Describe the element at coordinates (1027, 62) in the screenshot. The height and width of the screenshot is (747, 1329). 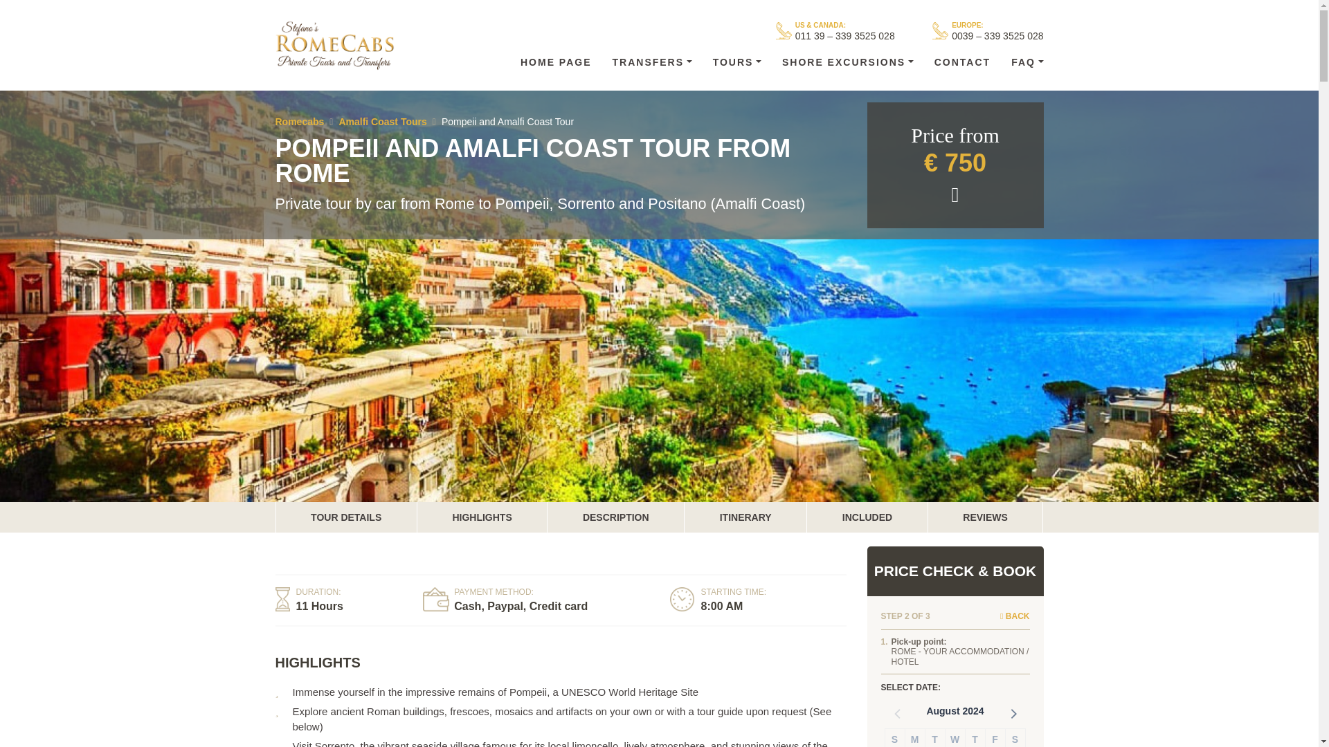
I see `FAQ` at that location.